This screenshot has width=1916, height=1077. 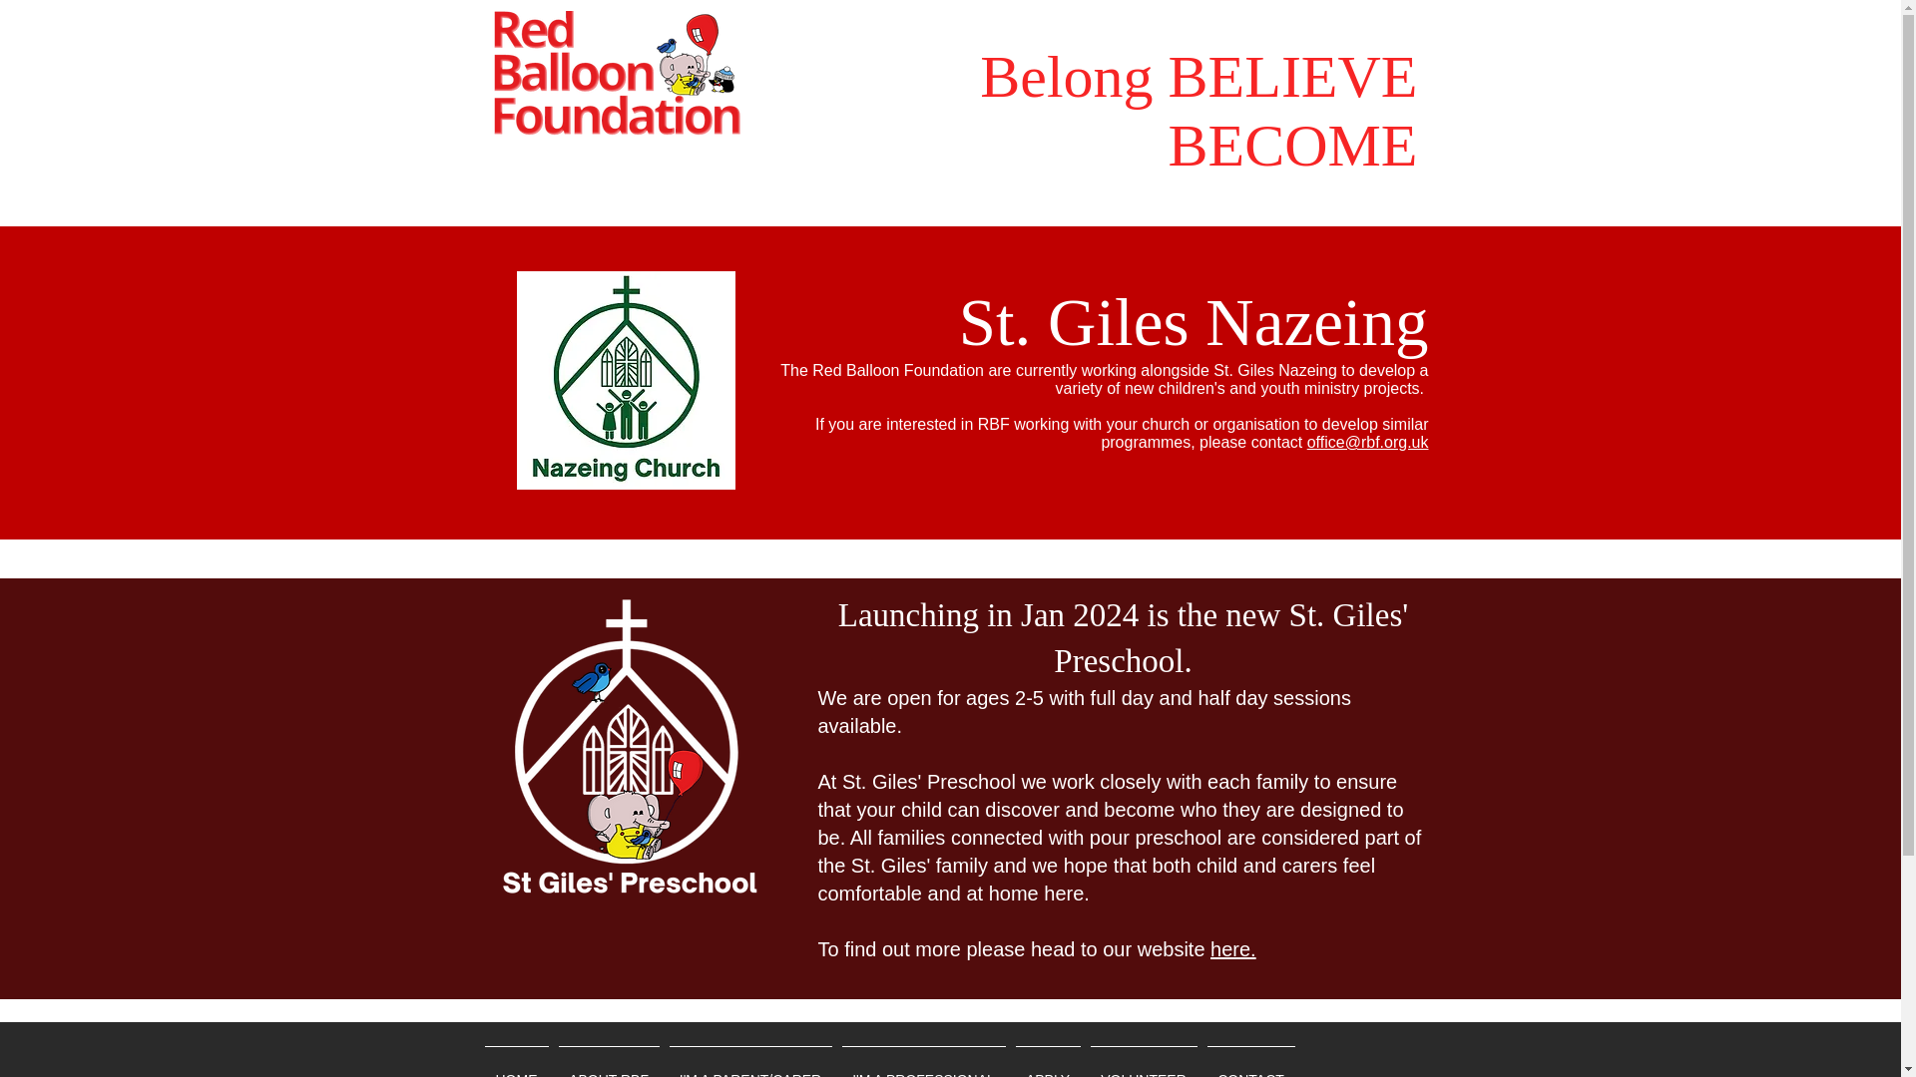 I want to click on VOLUNTEER, so click(x=1144, y=1061).